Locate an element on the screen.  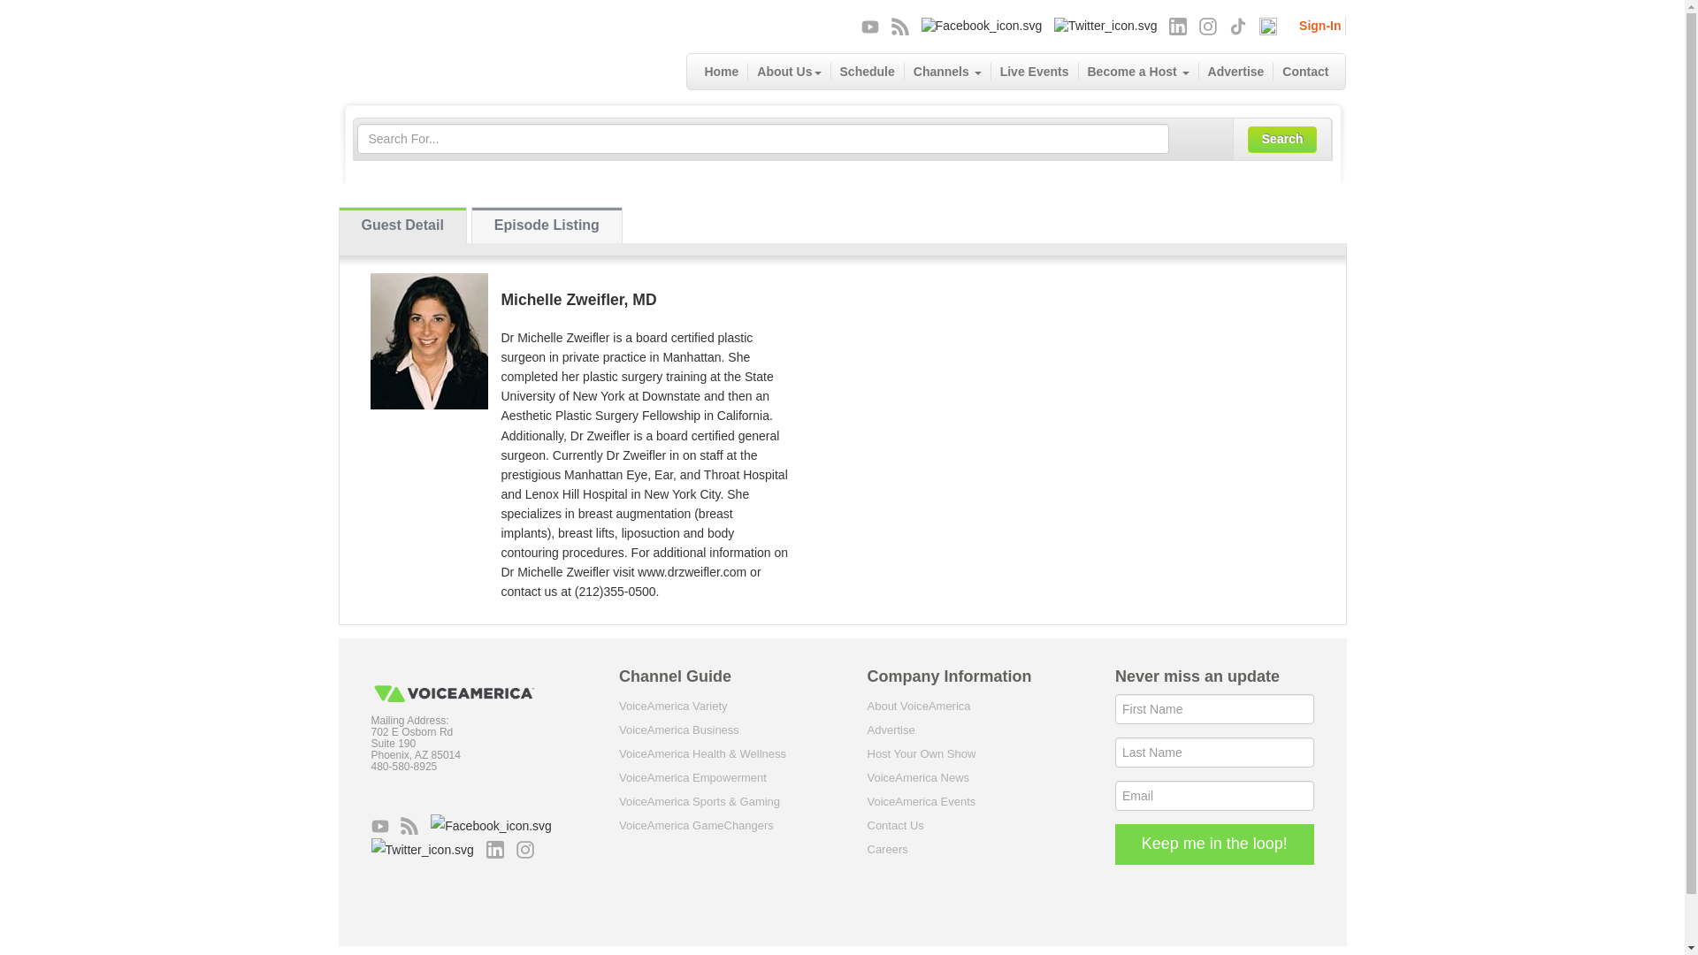
Guest Detail is located at coordinates (402, 225).